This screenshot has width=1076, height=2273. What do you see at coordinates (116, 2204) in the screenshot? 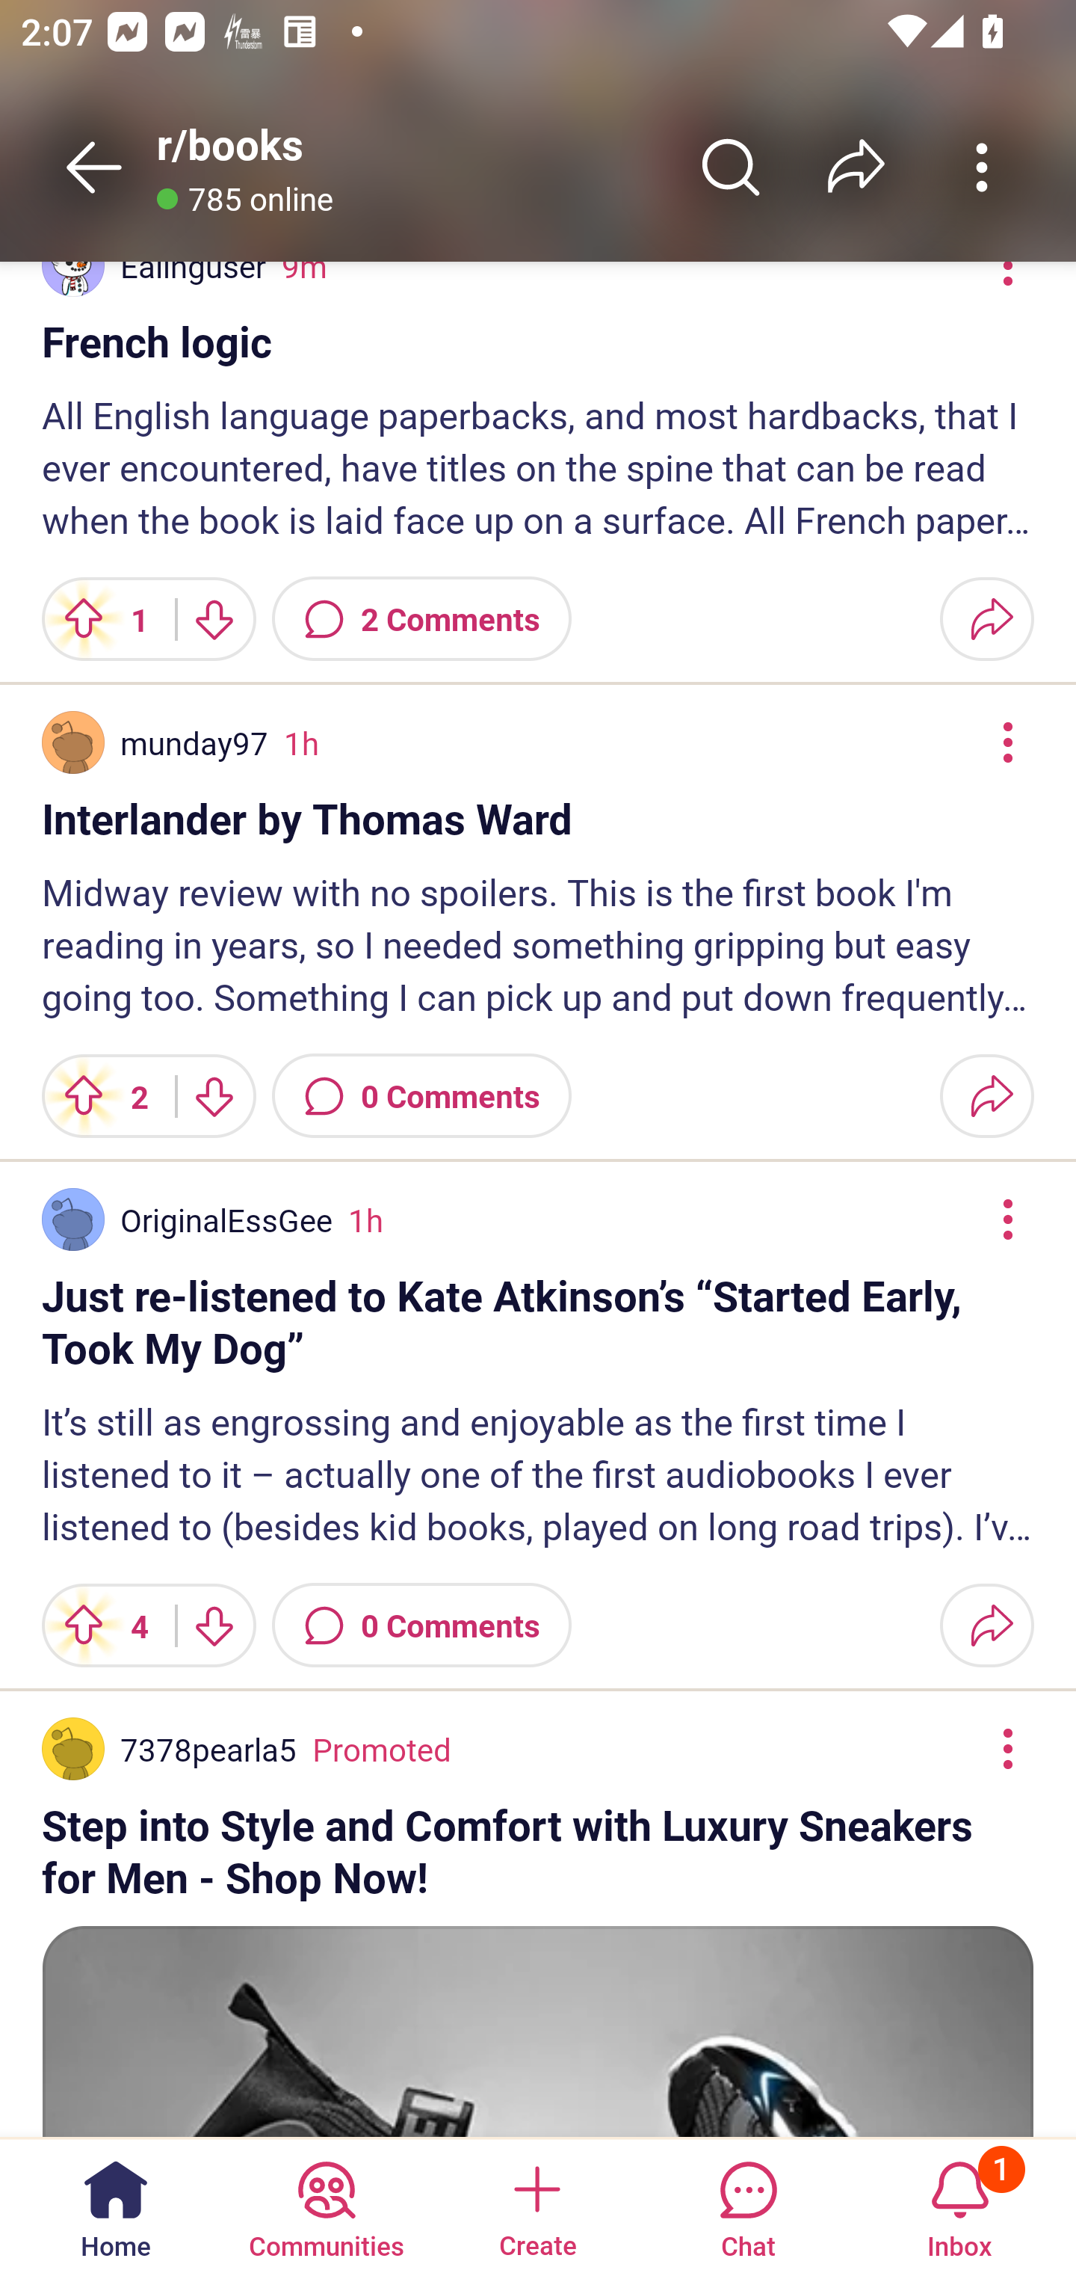
I see `Home` at bounding box center [116, 2204].